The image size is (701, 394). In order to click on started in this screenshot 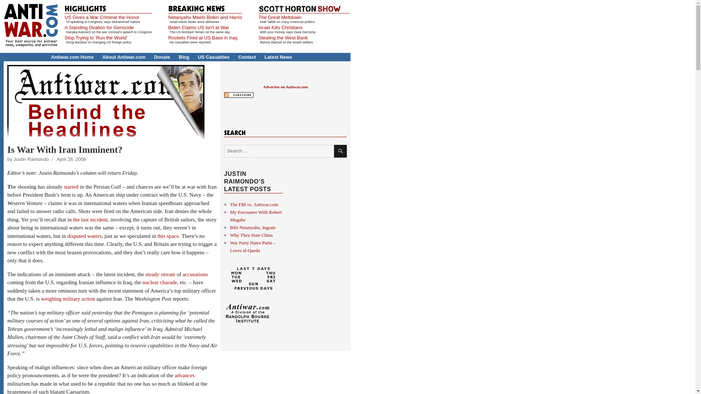, I will do `click(71, 187)`.